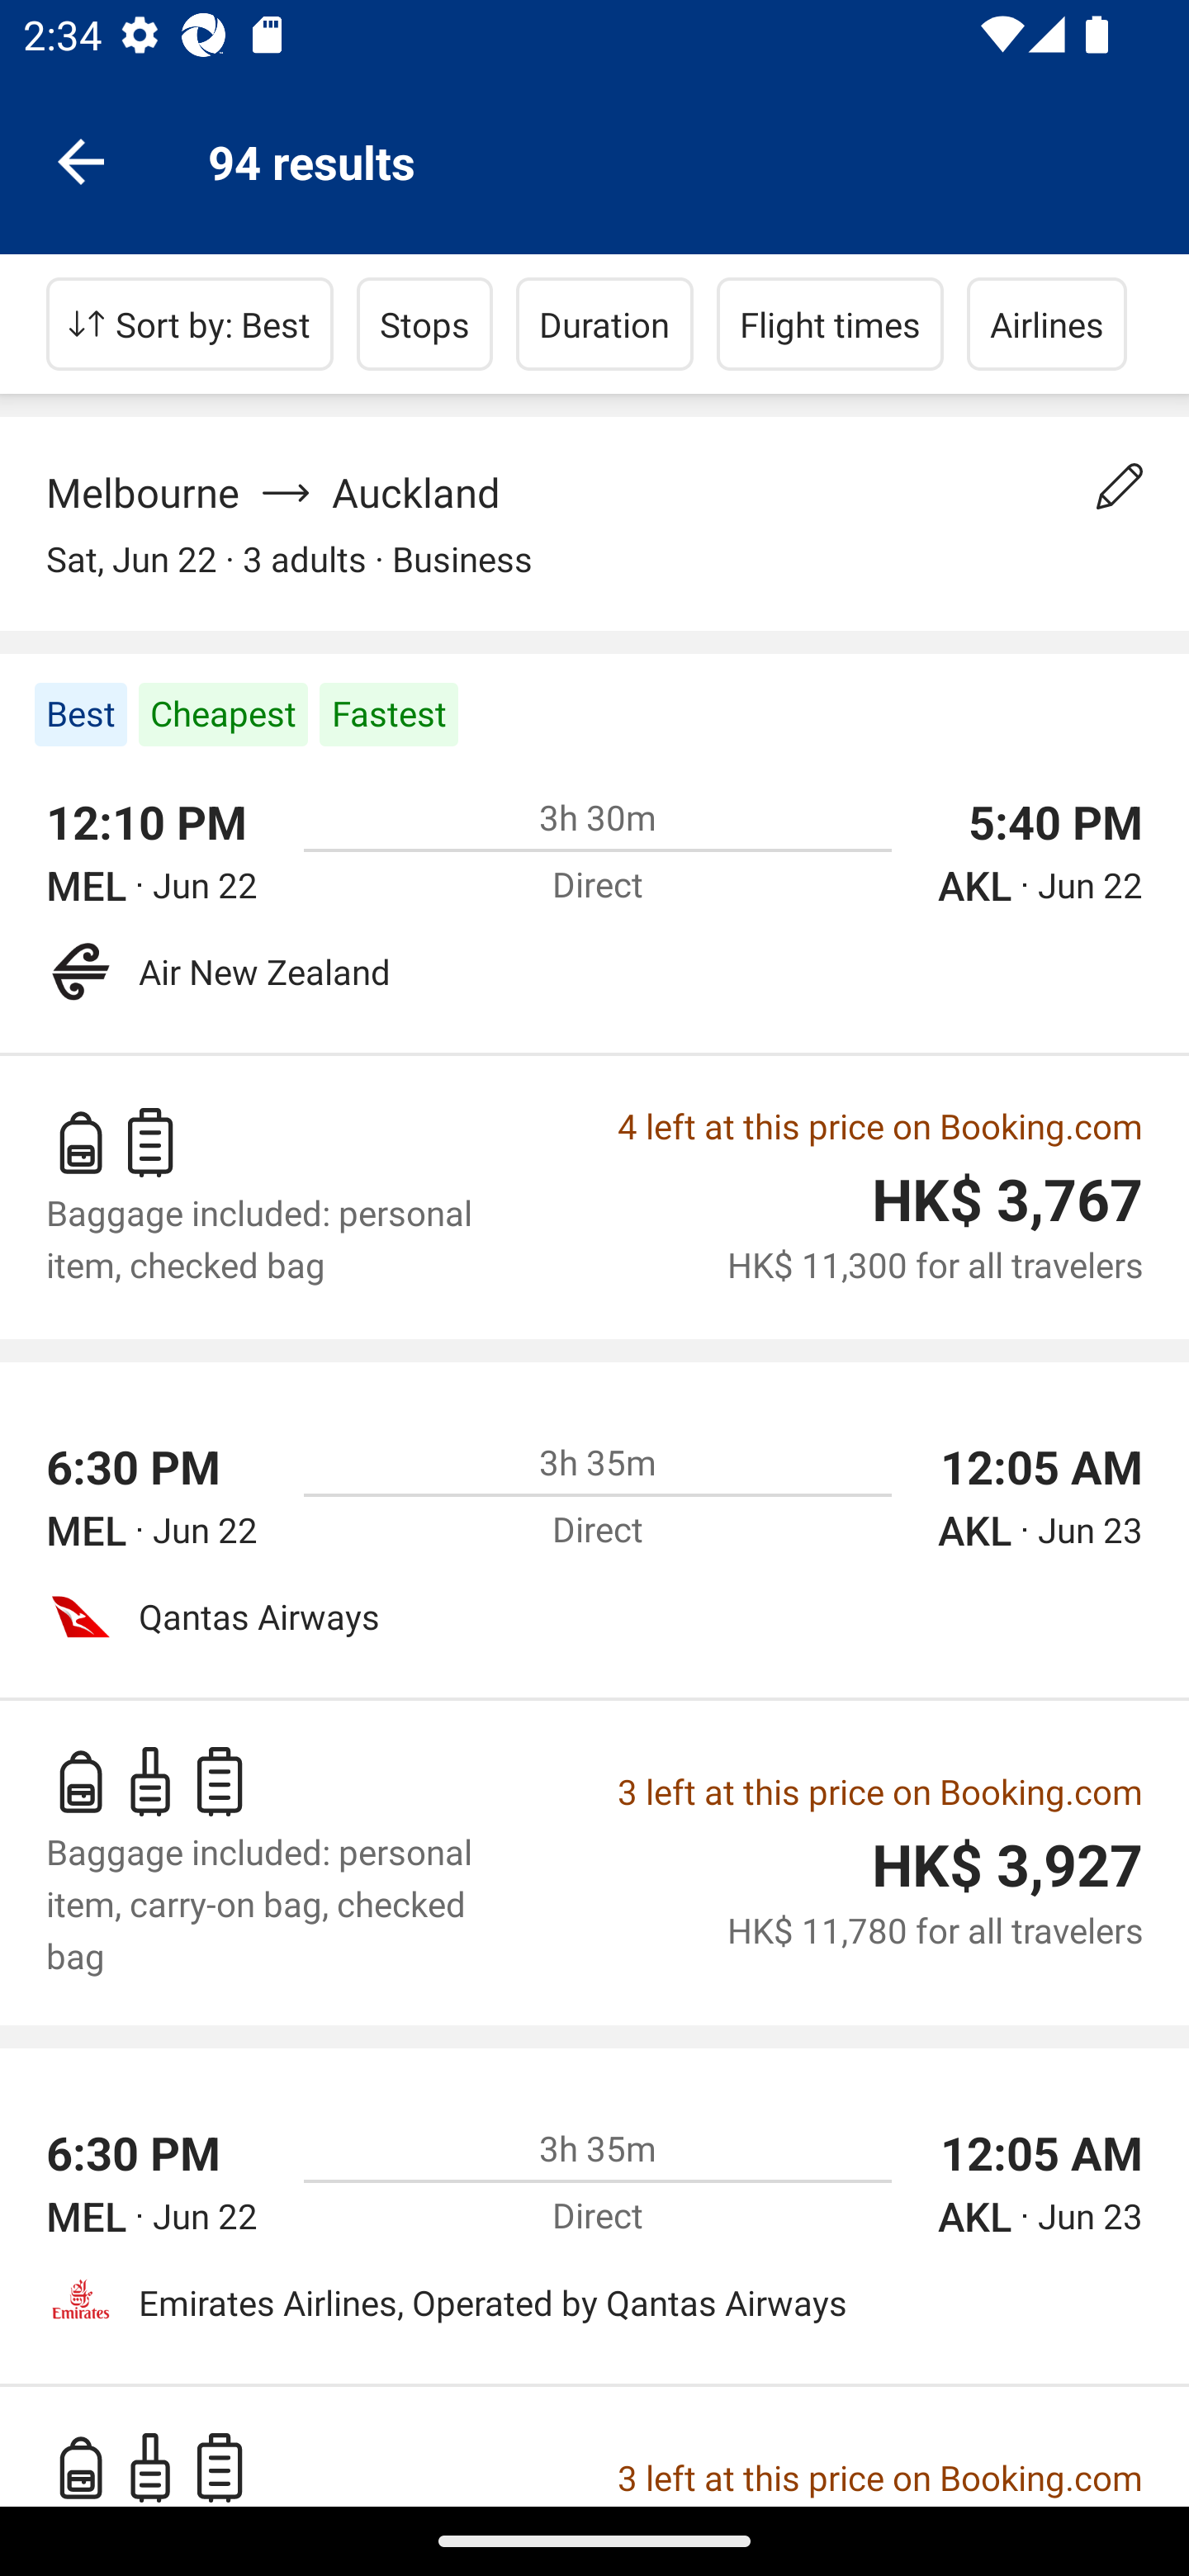 The image size is (1189, 2576). I want to click on Airlines, so click(1047, 324).